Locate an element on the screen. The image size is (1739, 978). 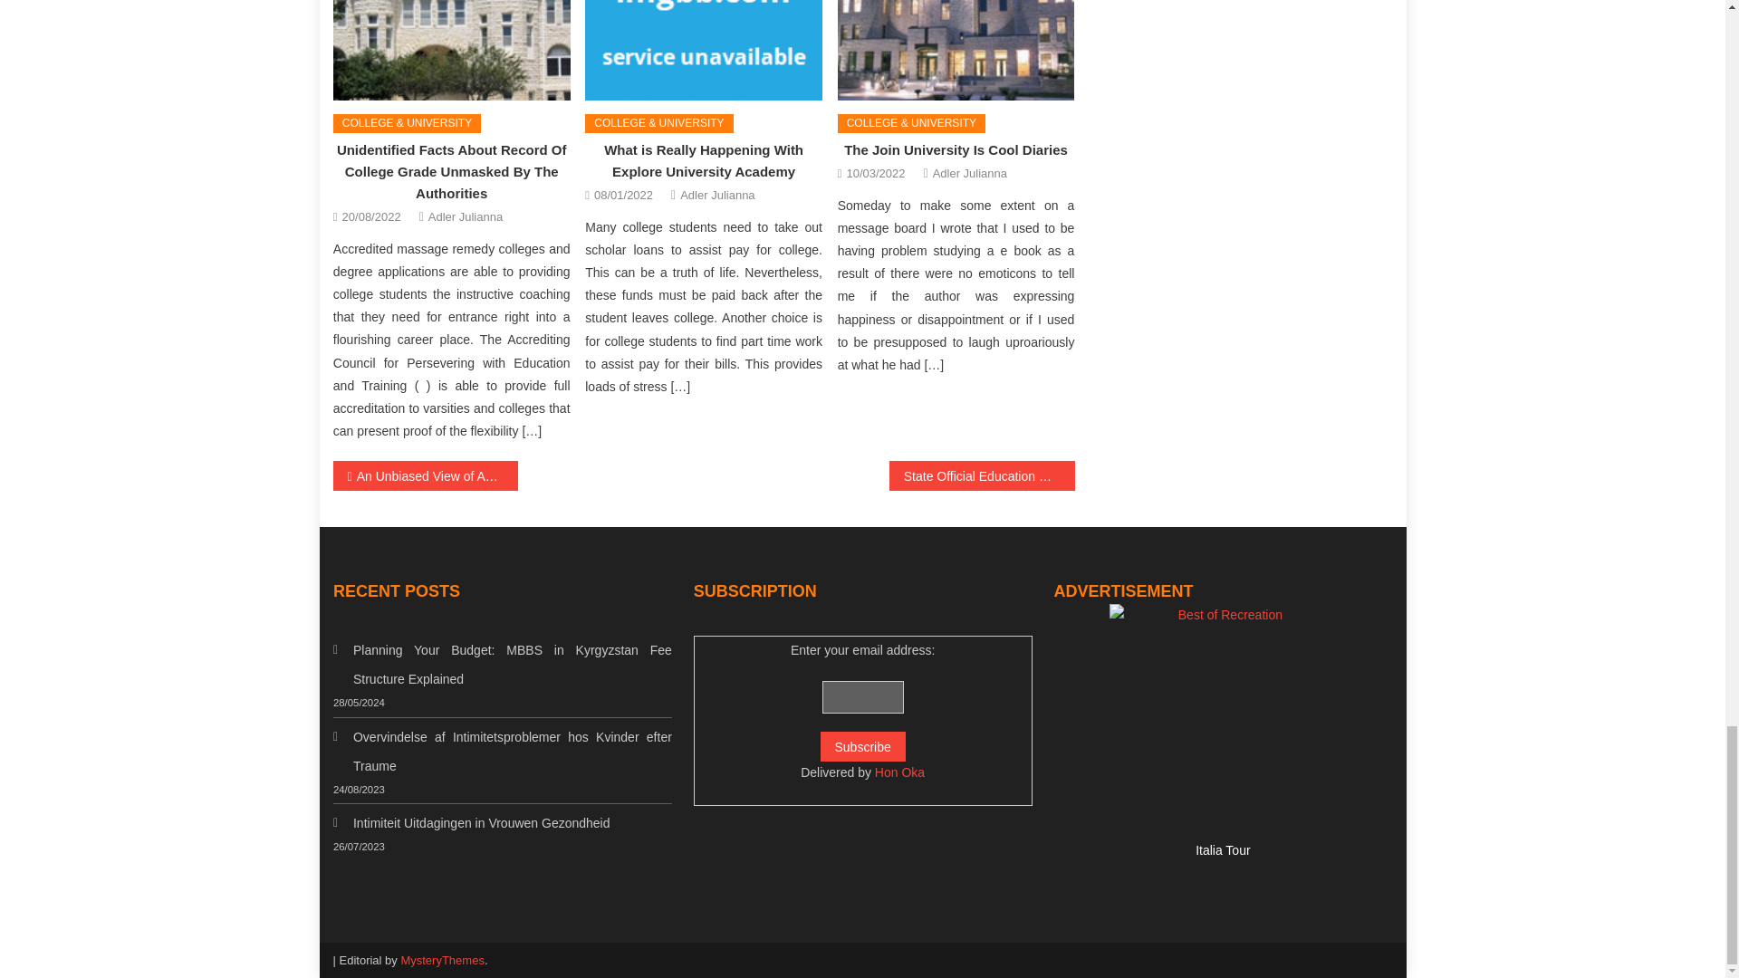
Adler Julianna is located at coordinates (465, 216).